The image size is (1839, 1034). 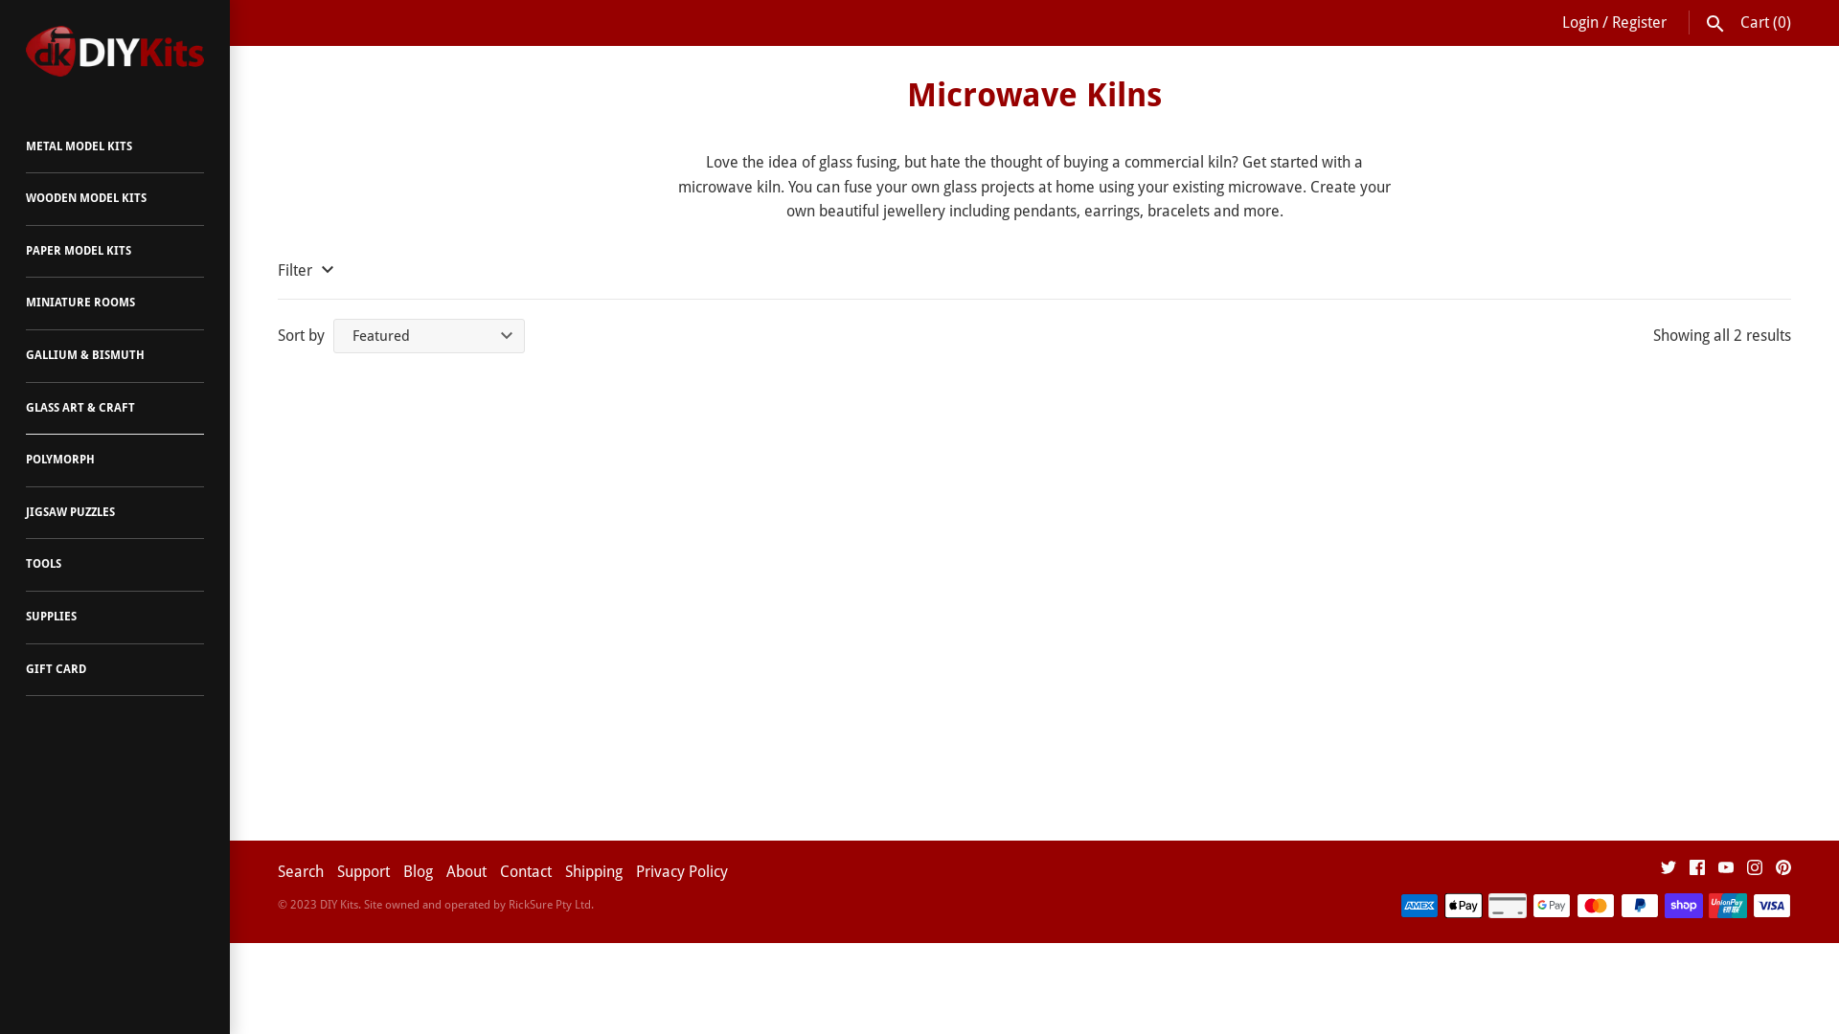 What do you see at coordinates (1726, 871) in the screenshot?
I see `Youtube` at bounding box center [1726, 871].